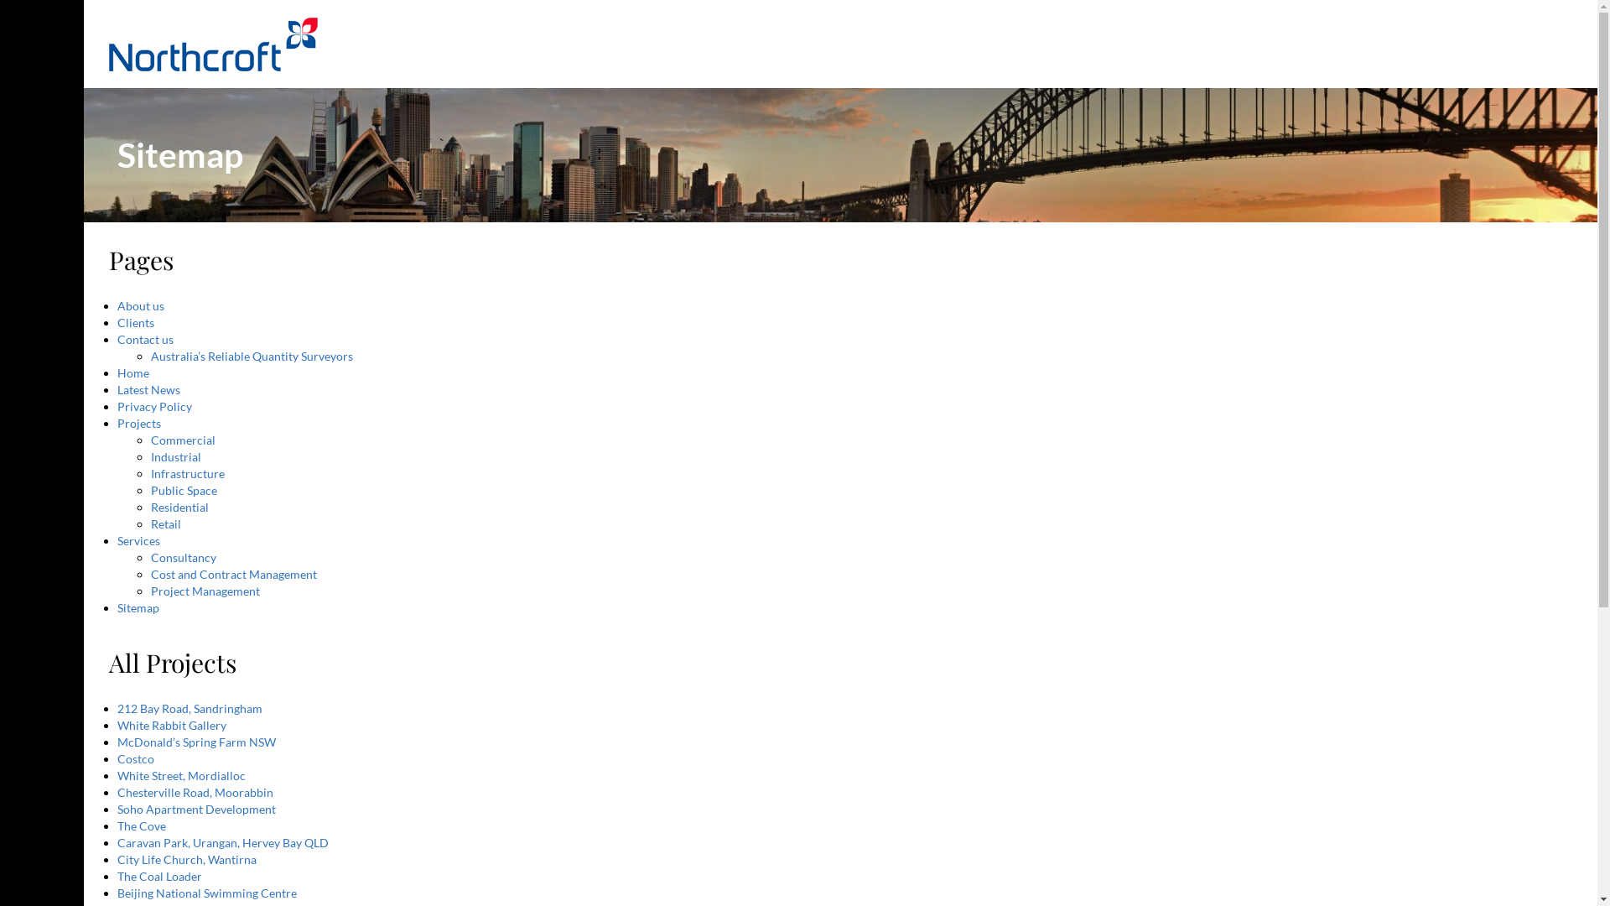 The height and width of the screenshot is (906, 1610). What do you see at coordinates (159, 876) in the screenshot?
I see `The Coal Loader` at bounding box center [159, 876].